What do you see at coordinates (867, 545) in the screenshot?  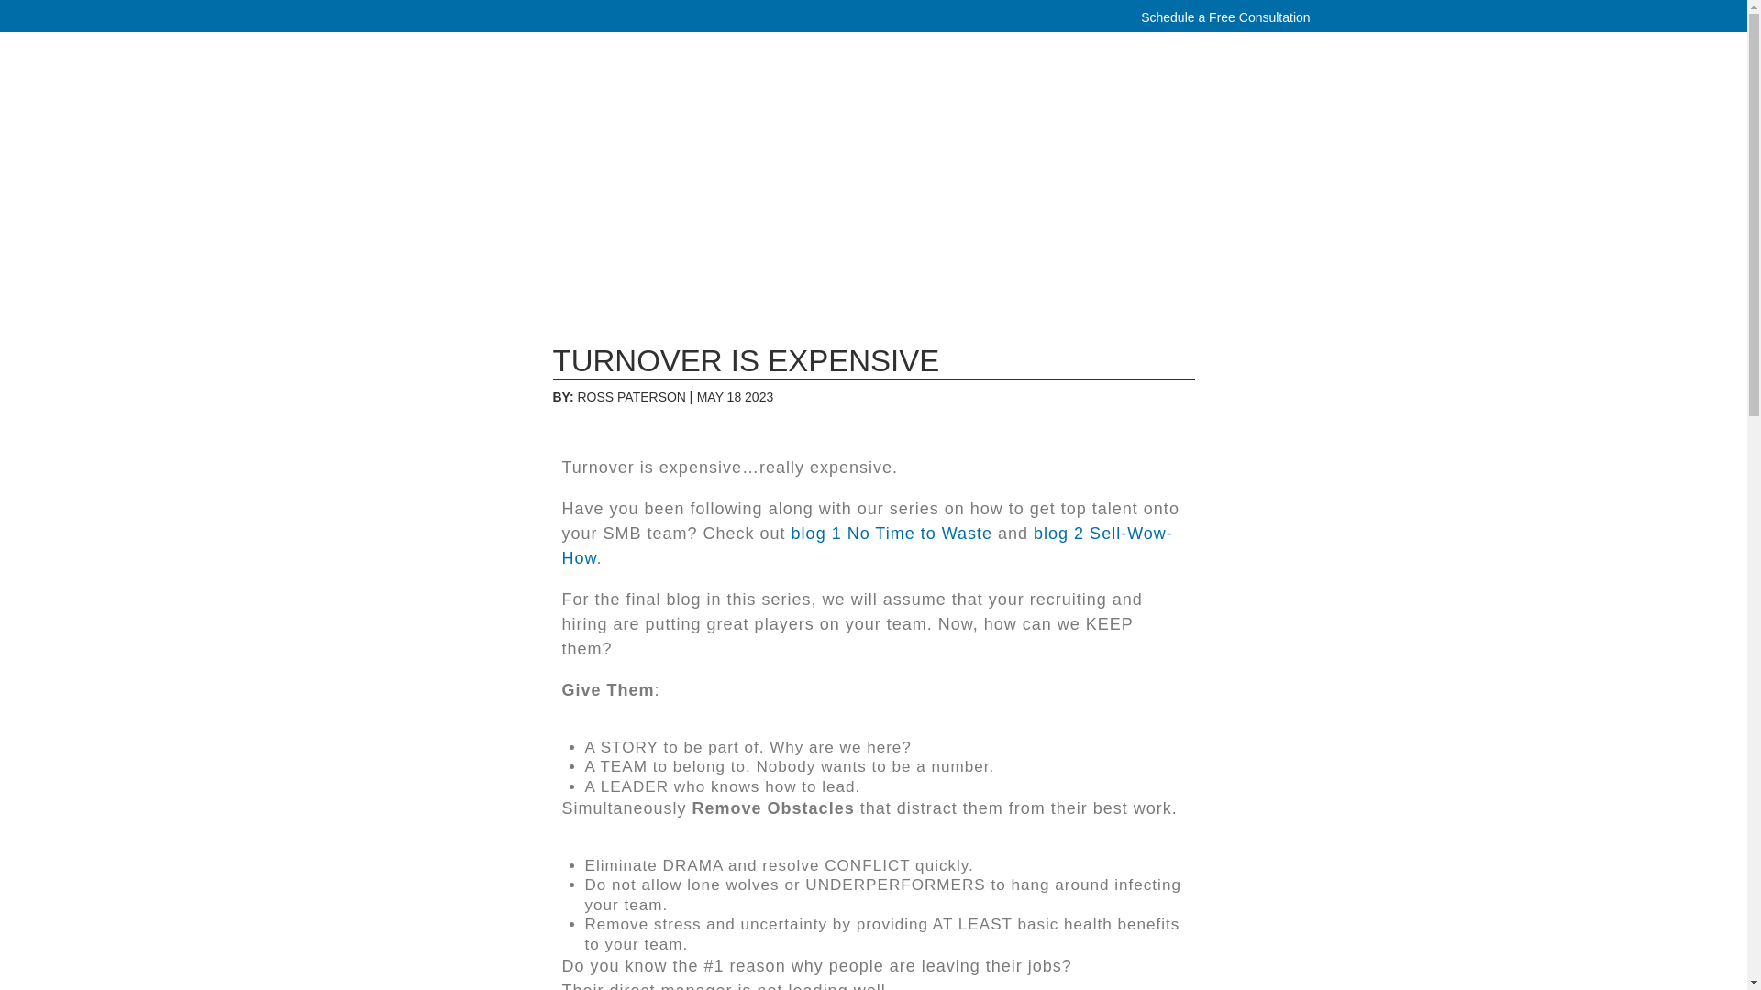 I see `blog 2 Sell-Wow-How` at bounding box center [867, 545].